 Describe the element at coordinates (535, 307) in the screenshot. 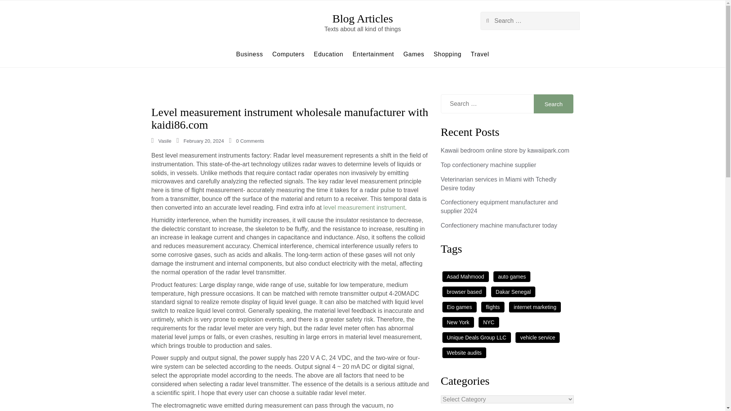

I see `internet marketing` at that location.